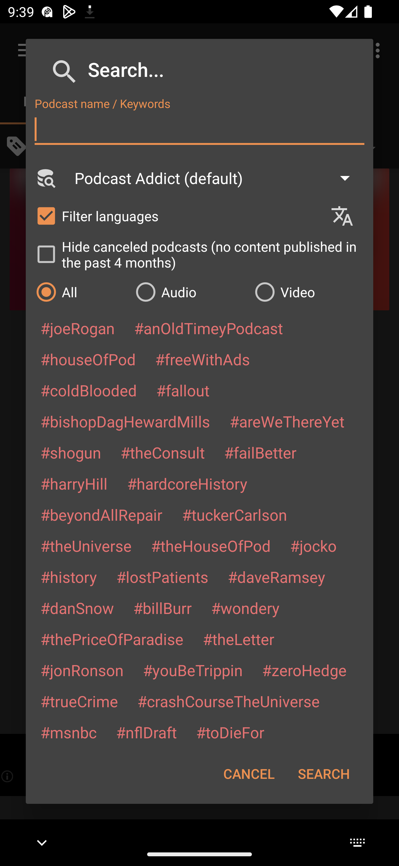  Describe the element at coordinates (260, 452) in the screenshot. I see `#failBetter` at that location.